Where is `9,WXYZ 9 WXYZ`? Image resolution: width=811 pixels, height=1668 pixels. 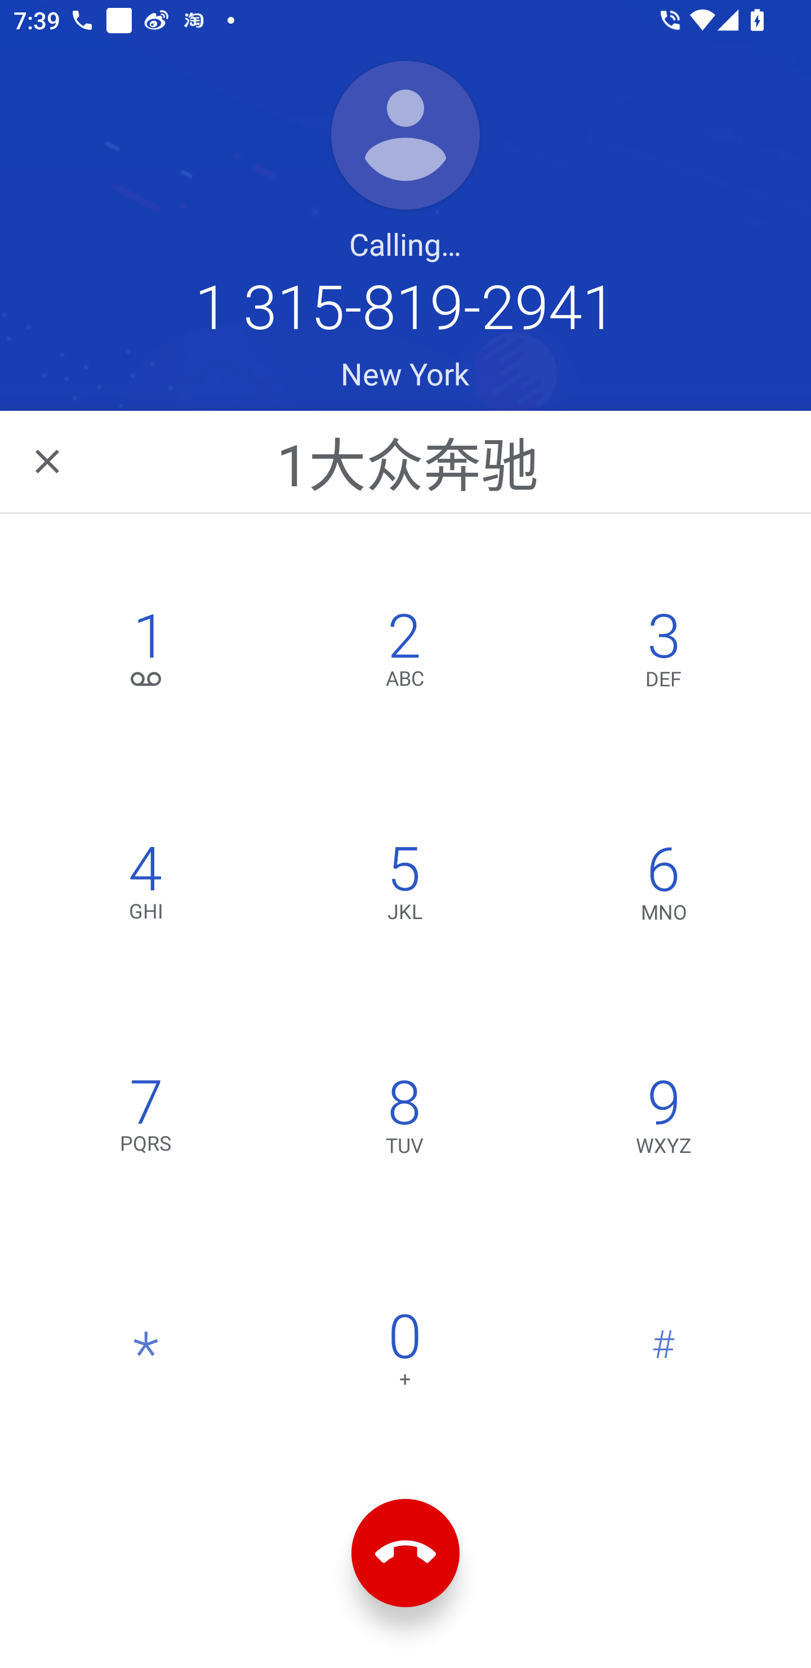
9,WXYZ 9 WXYZ is located at coordinates (663, 1120).